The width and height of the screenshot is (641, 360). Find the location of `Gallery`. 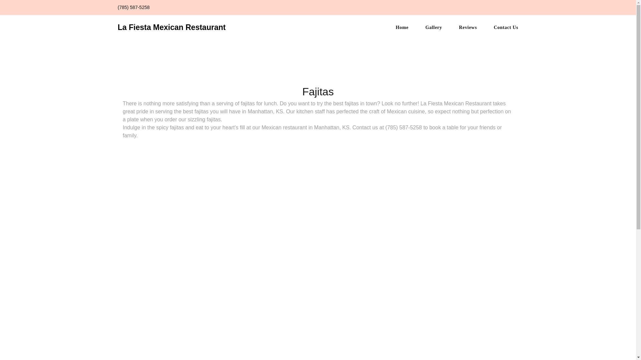

Gallery is located at coordinates (434, 27).